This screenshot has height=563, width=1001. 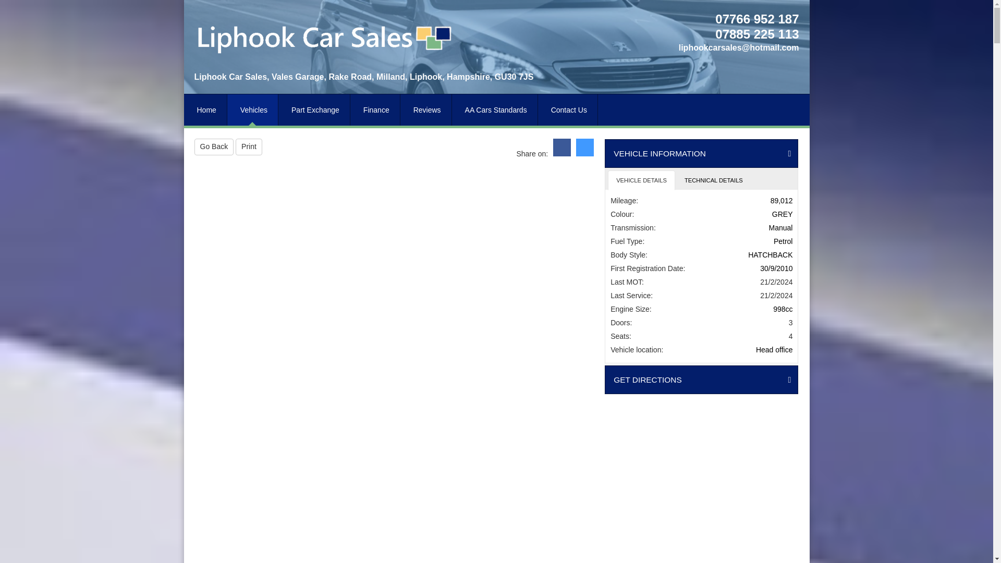 I want to click on Part Exchange, so click(x=314, y=109).